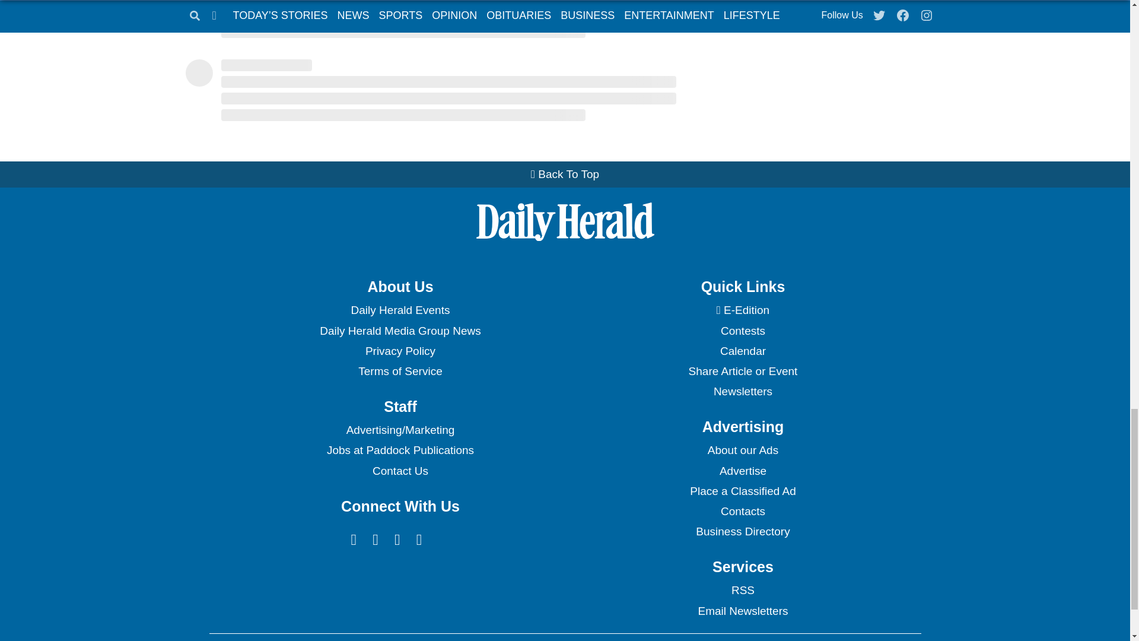 The width and height of the screenshot is (1139, 641). Describe the element at coordinates (400, 310) in the screenshot. I see `Daily Herald Events` at that location.